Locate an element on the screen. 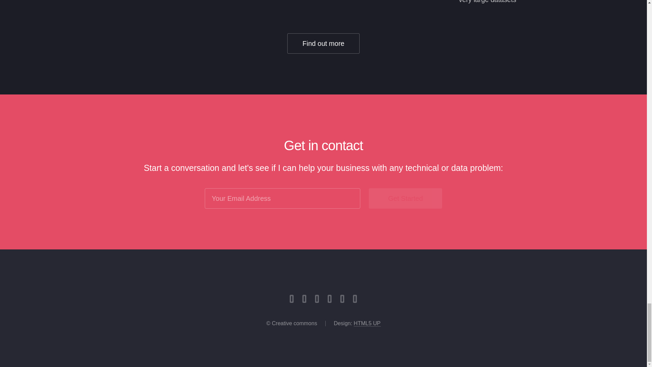 This screenshot has height=367, width=652. Get Started is located at coordinates (405, 198).